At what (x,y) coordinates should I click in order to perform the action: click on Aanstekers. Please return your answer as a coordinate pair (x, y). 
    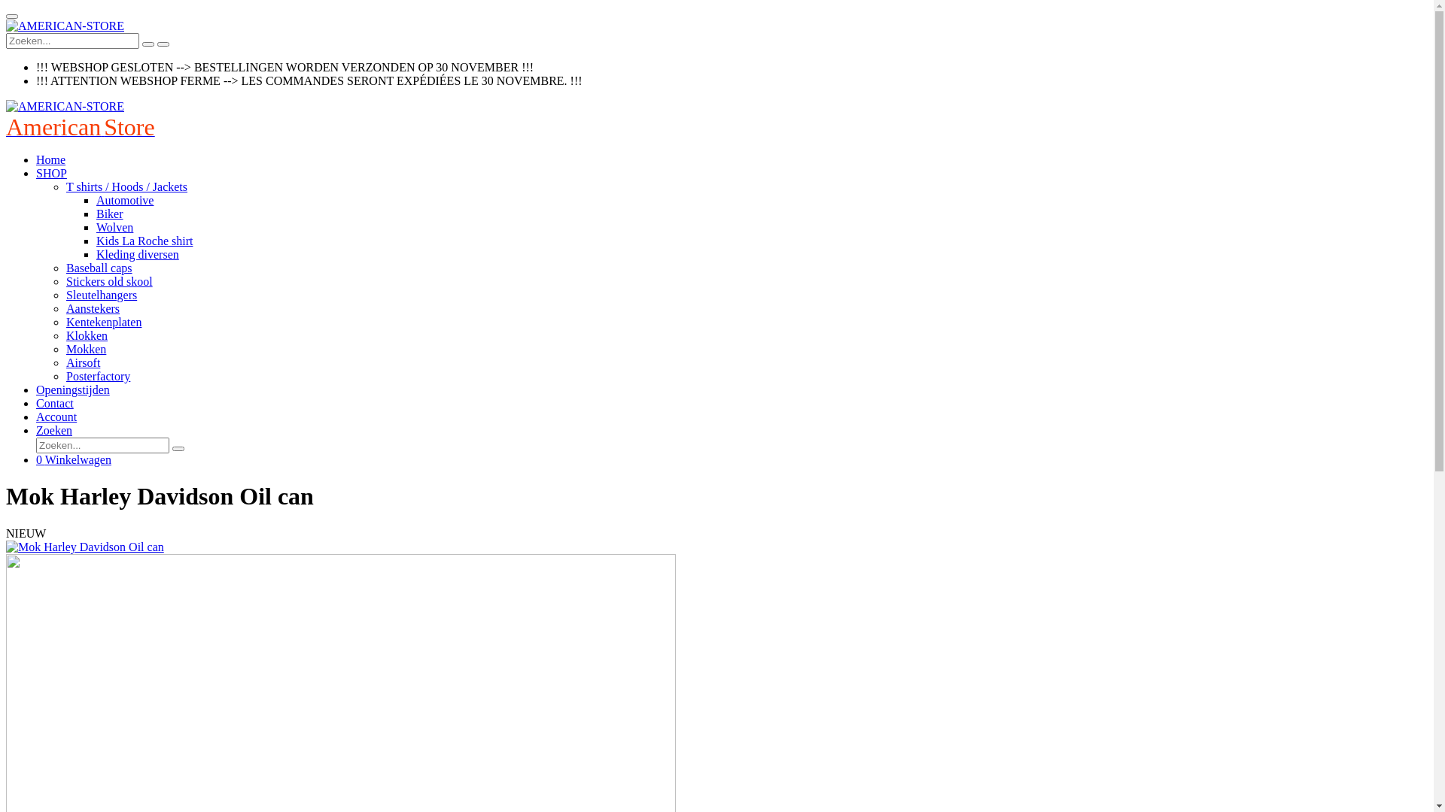
    Looking at the image, I should click on (93, 308).